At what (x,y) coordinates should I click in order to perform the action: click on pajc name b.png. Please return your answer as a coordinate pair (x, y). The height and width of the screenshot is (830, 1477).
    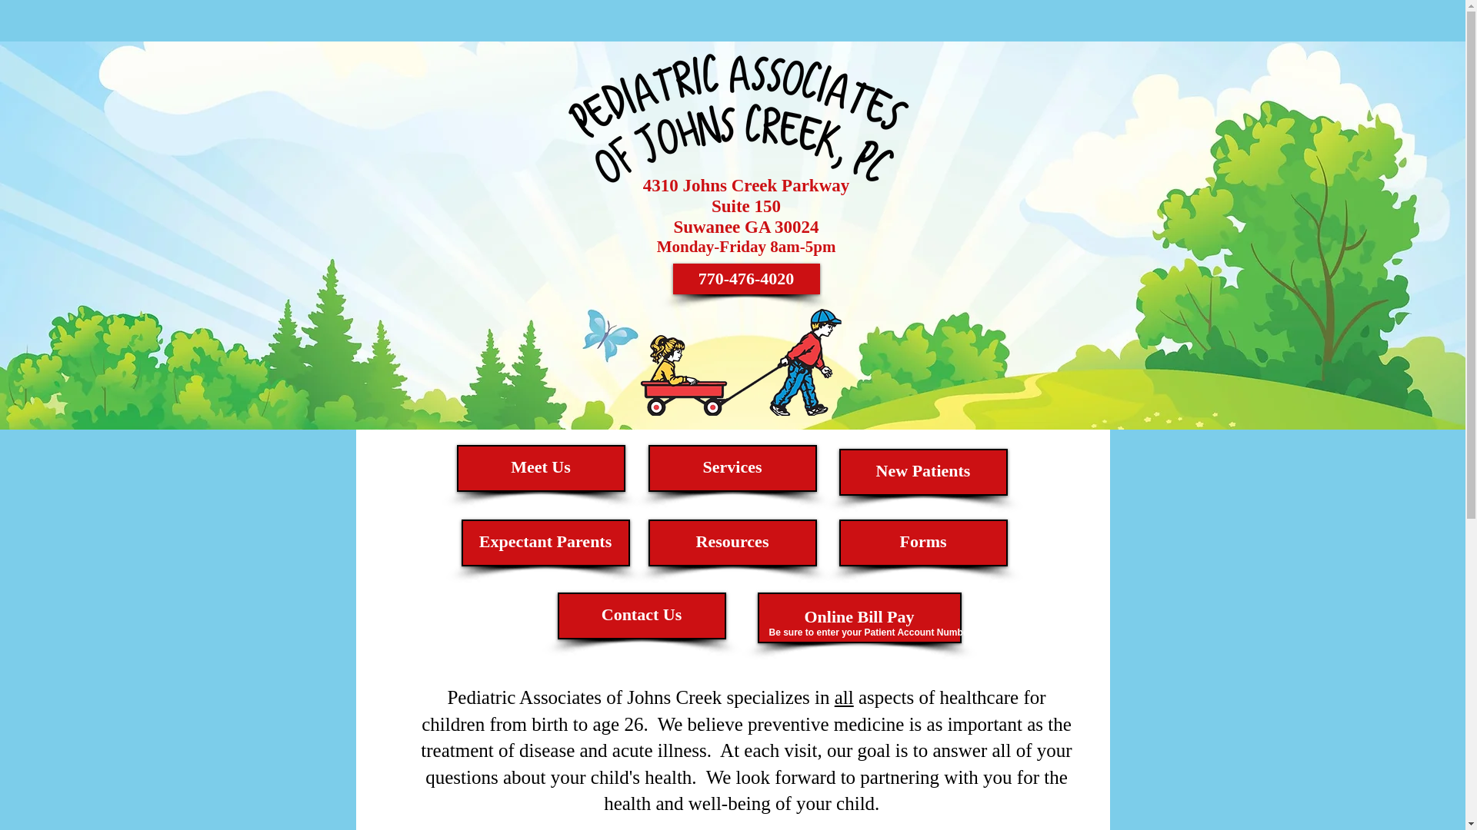
    Looking at the image, I should click on (738, 112).